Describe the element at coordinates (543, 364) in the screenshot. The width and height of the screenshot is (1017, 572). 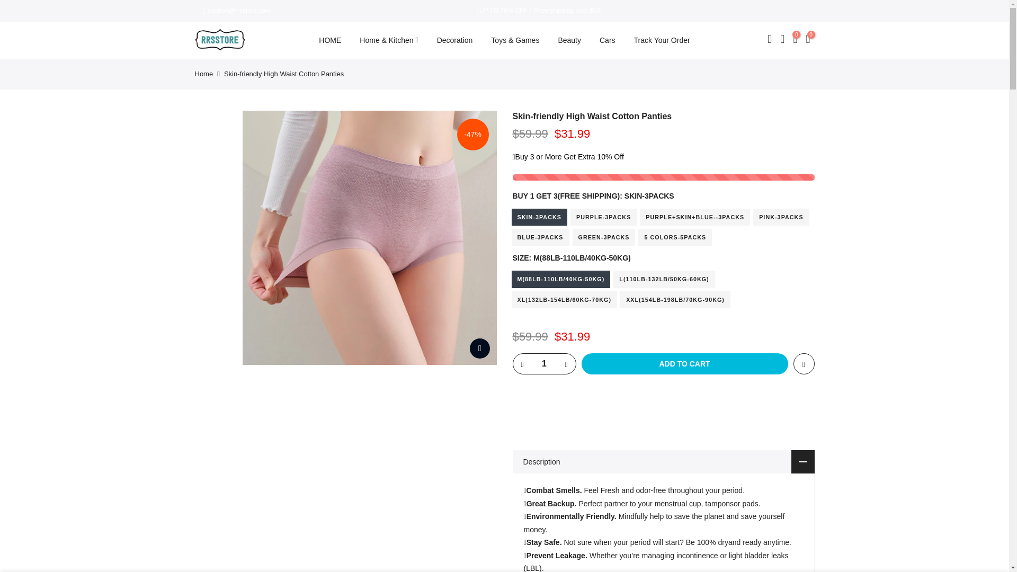
I see `1` at that location.